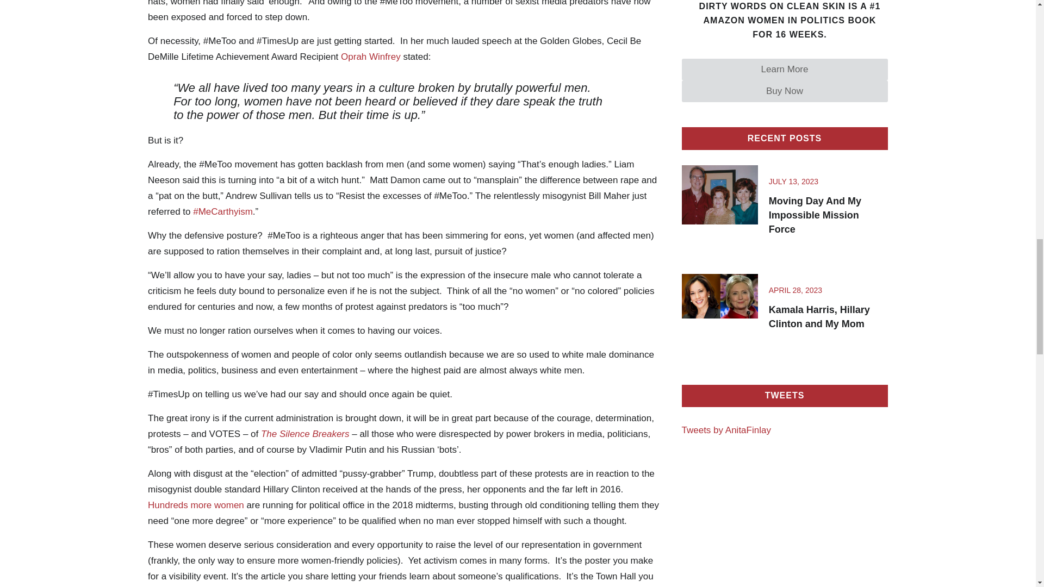 This screenshot has width=1044, height=587. What do you see at coordinates (371, 57) in the screenshot?
I see `Oprah Winfrey` at bounding box center [371, 57].